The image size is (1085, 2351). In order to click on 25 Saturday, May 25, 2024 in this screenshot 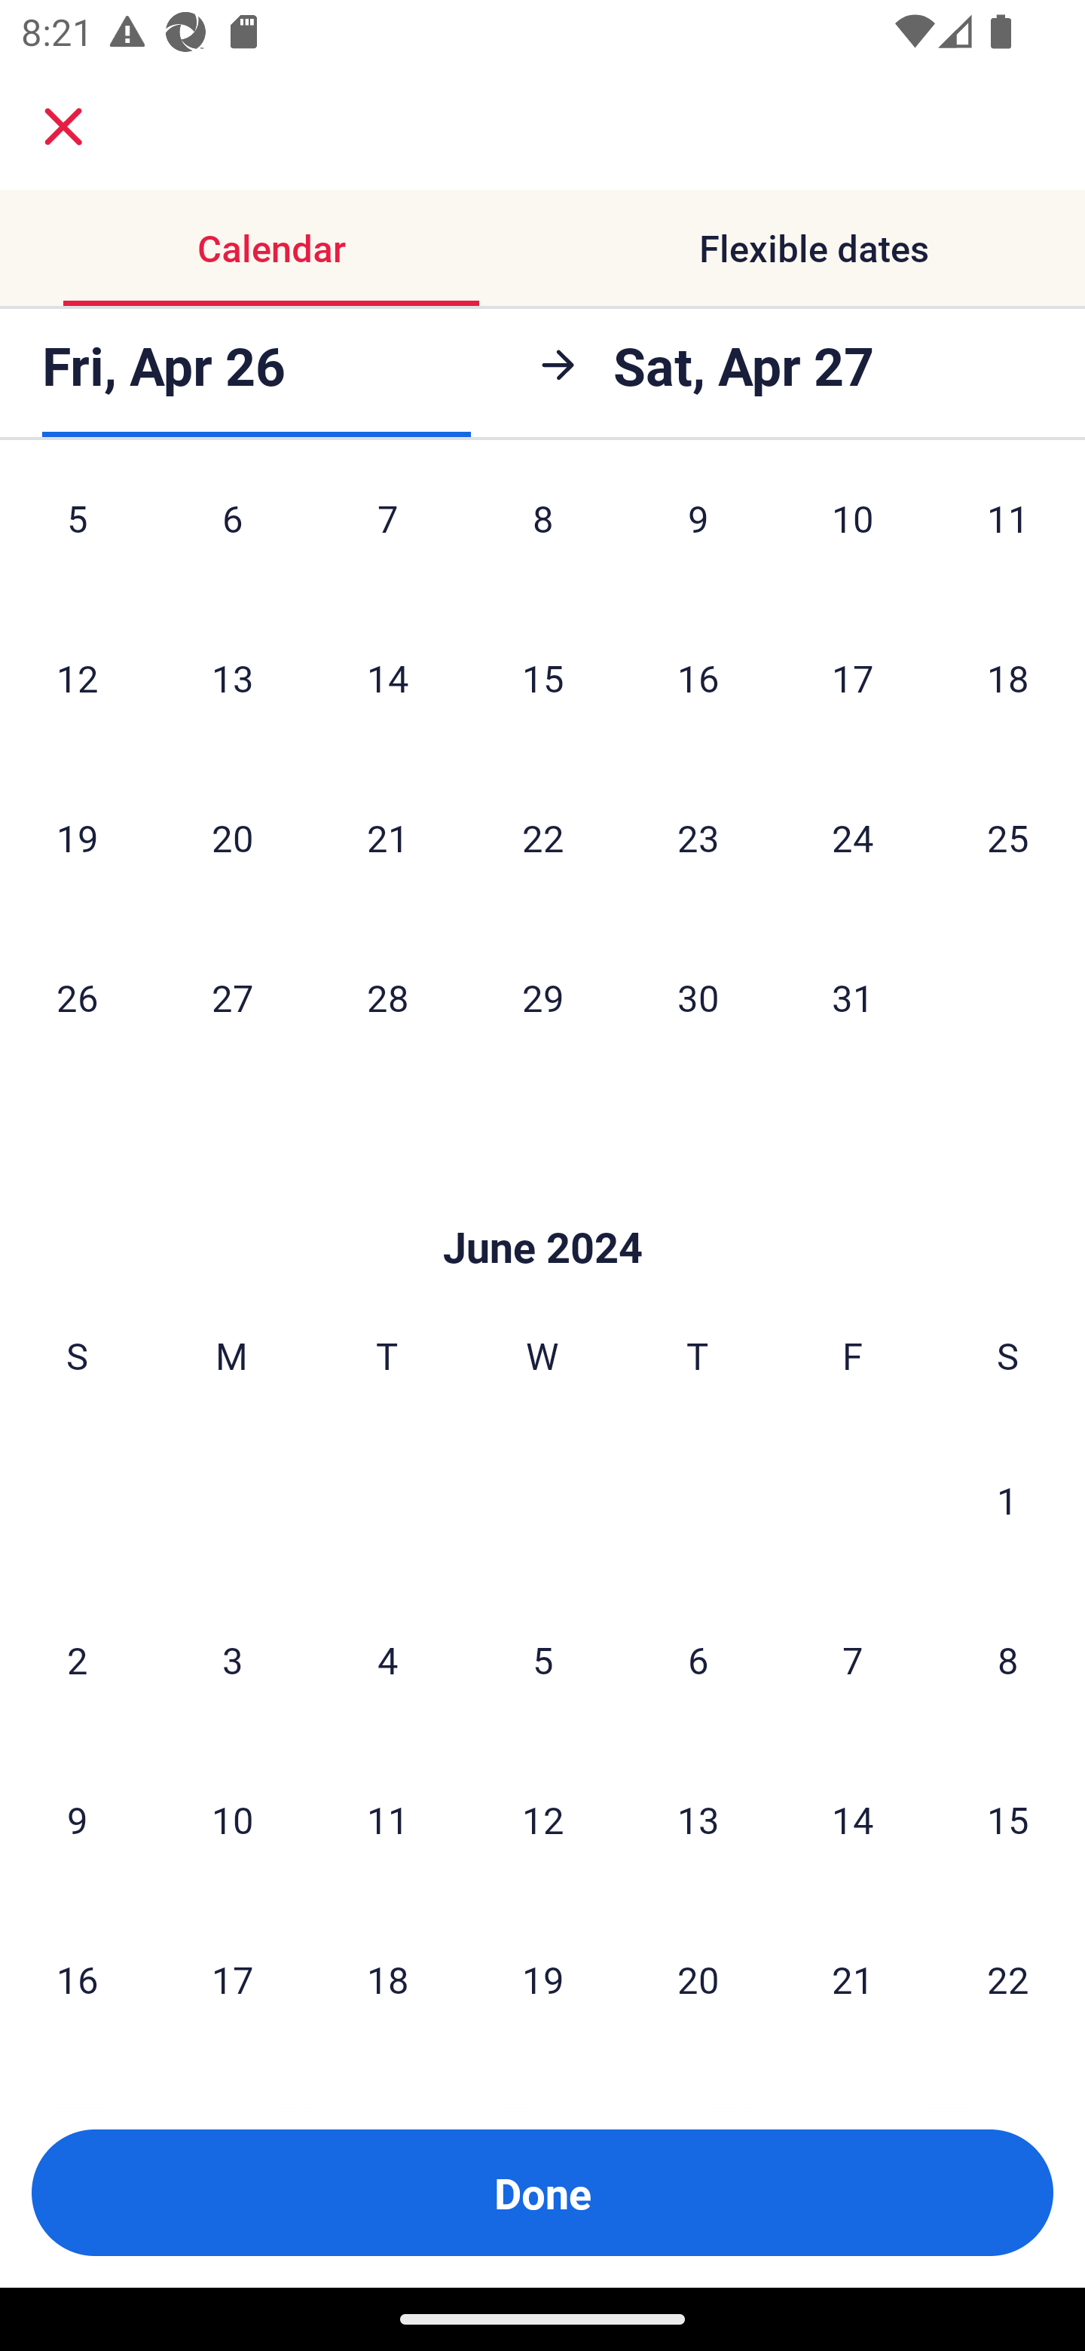, I will do `click(1008, 836)`.